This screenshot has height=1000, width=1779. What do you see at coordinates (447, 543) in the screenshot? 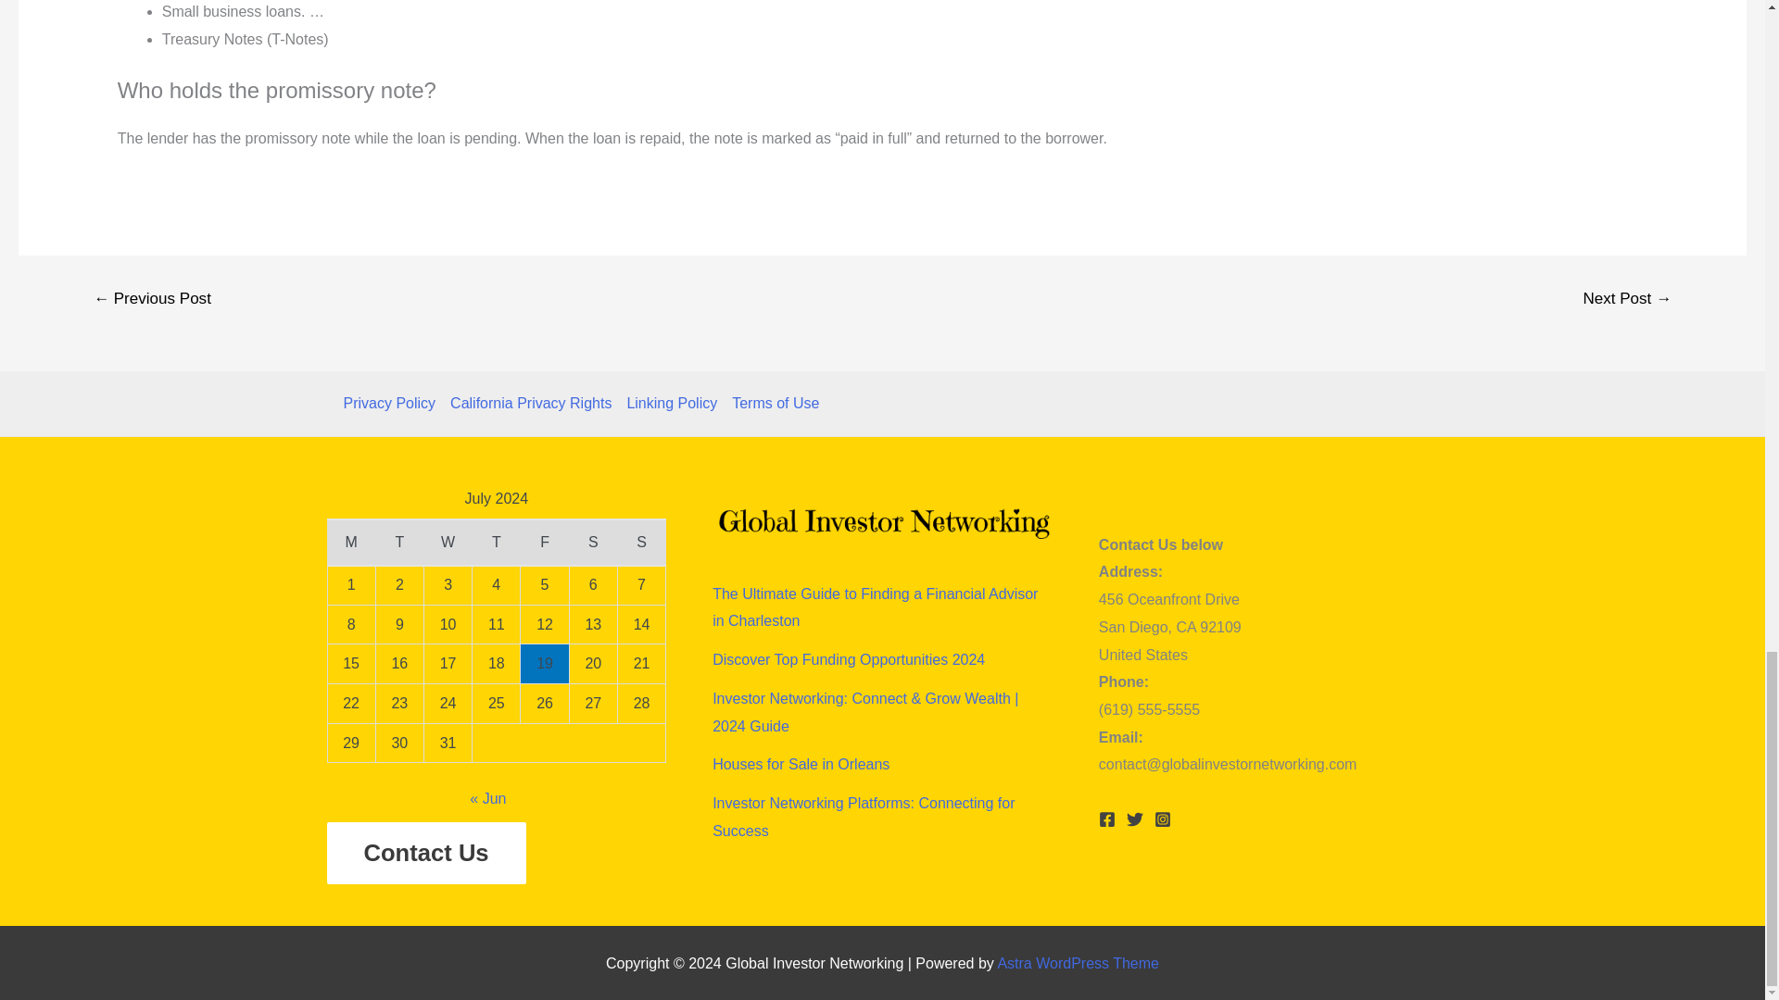
I see `Wednesday` at bounding box center [447, 543].